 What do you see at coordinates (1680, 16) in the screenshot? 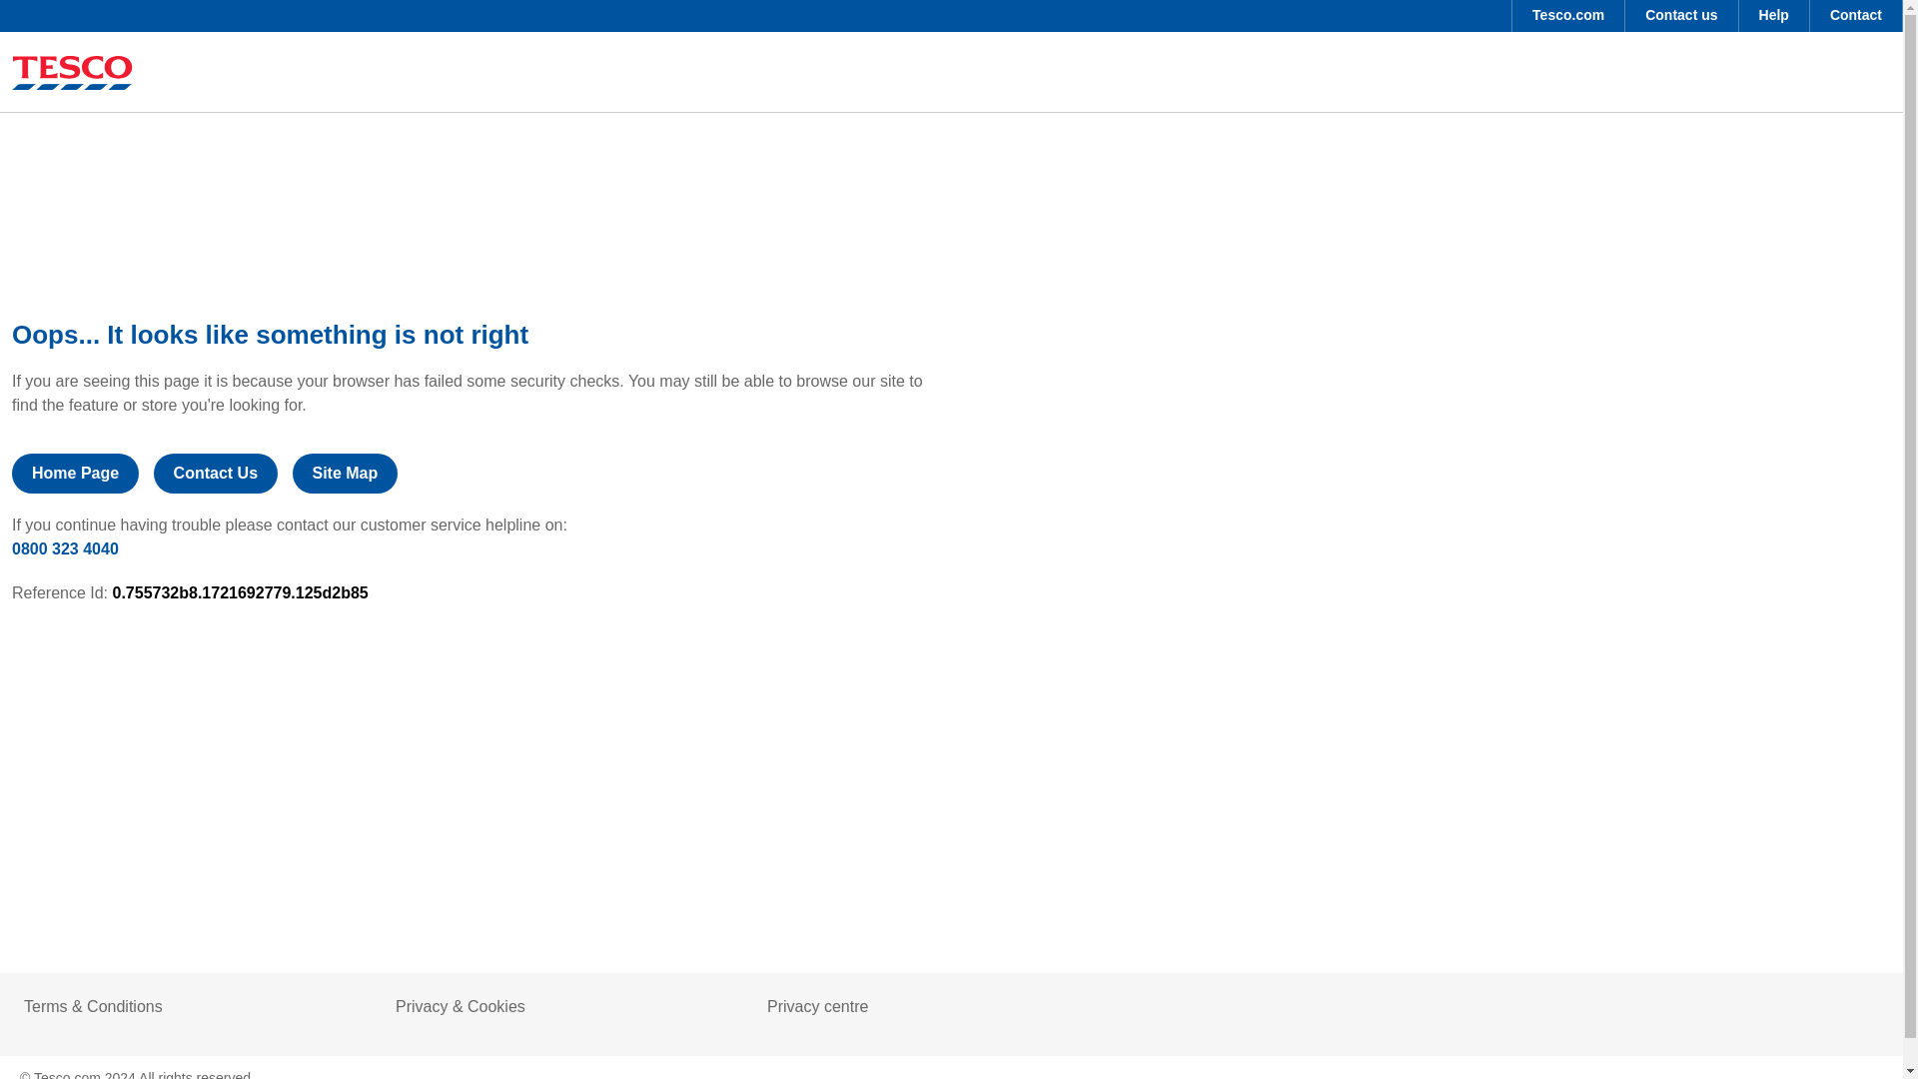
I see `Contact us` at bounding box center [1680, 16].